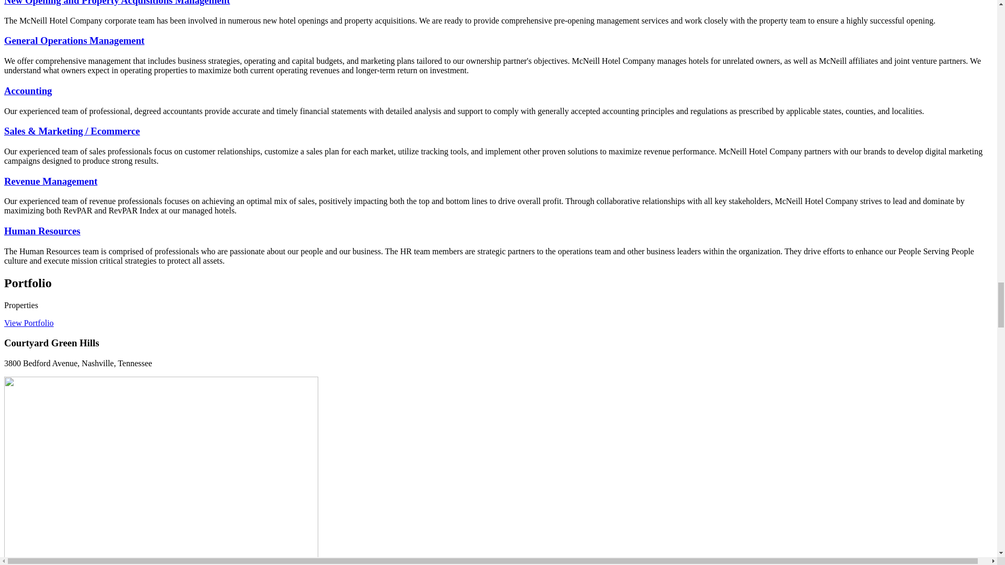 The height and width of the screenshot is (565, 1005). What do you see at coordinates (29, 323) in the screenshot?
I see `View Portfolio` at bounding box center [29, 323].